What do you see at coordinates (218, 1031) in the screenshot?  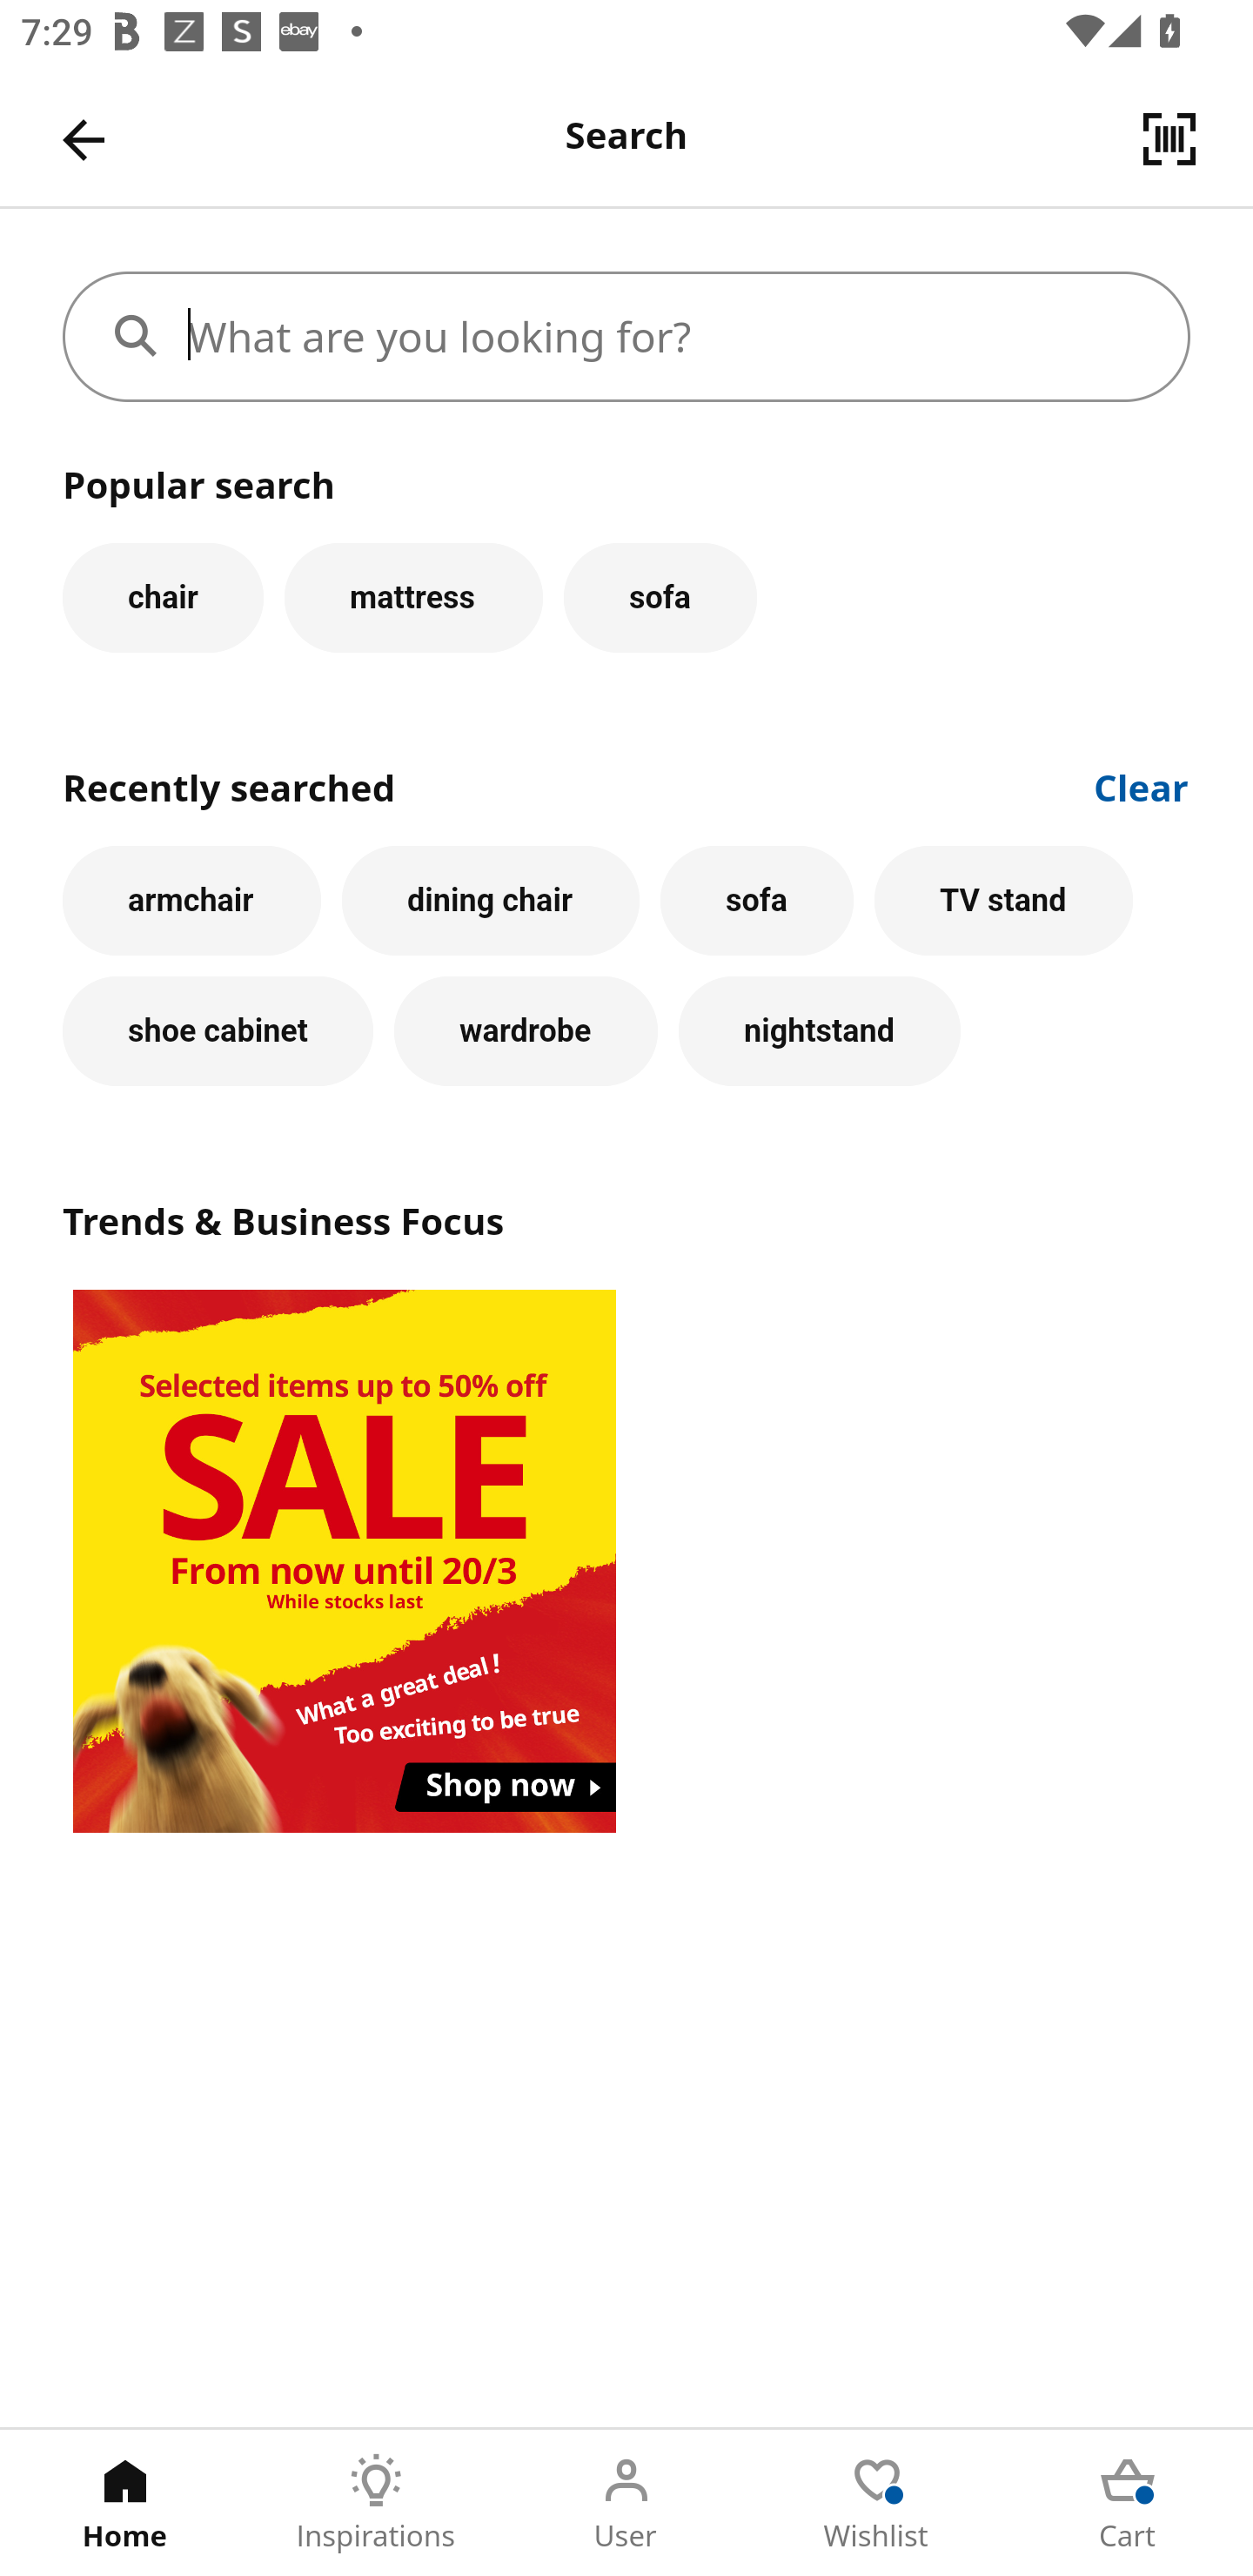 I see `shoe cabinet` at bounding box center [218, 1031].